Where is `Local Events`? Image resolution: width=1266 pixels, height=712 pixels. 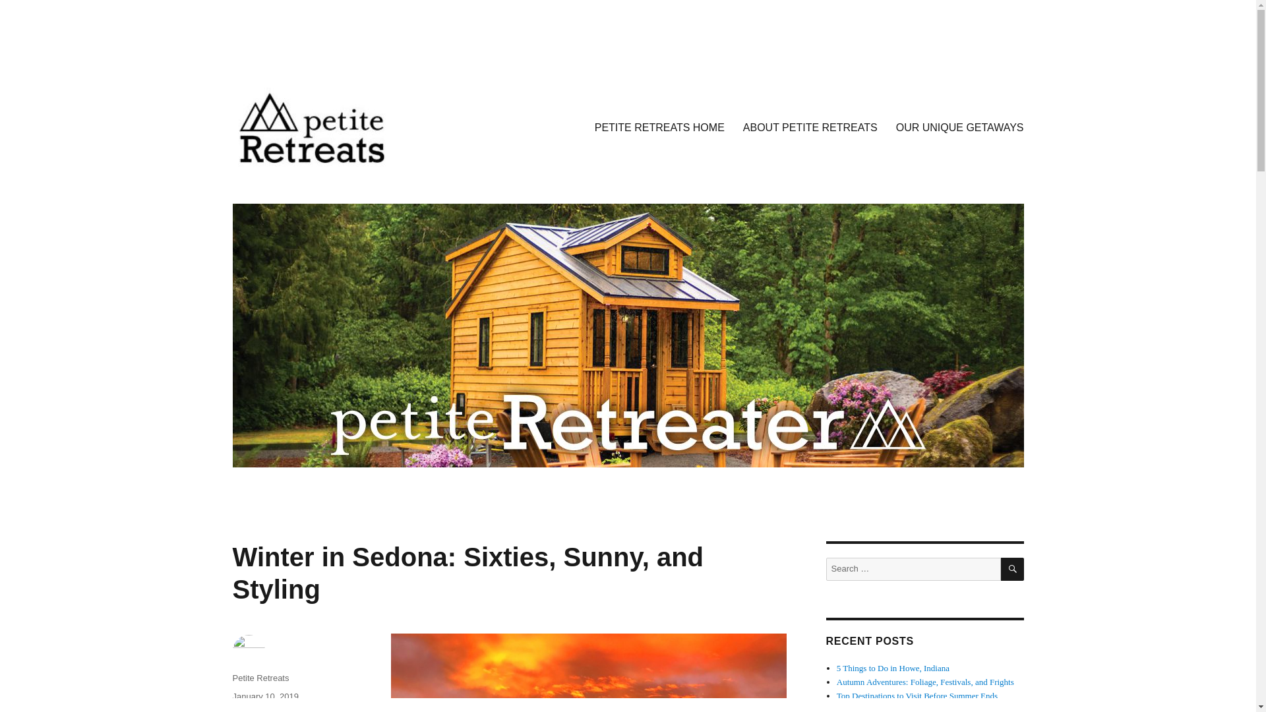
Local Events is located at coordinates (256, 711).